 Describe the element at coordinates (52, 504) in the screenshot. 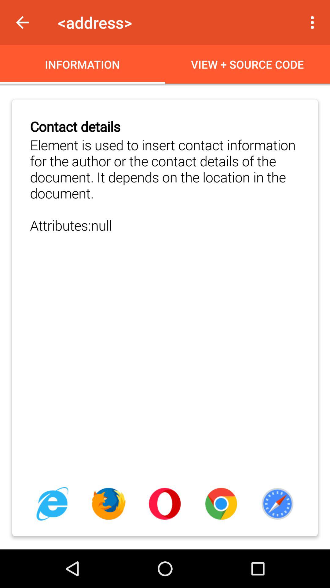

I see `select the icon left to firefox` at that location.